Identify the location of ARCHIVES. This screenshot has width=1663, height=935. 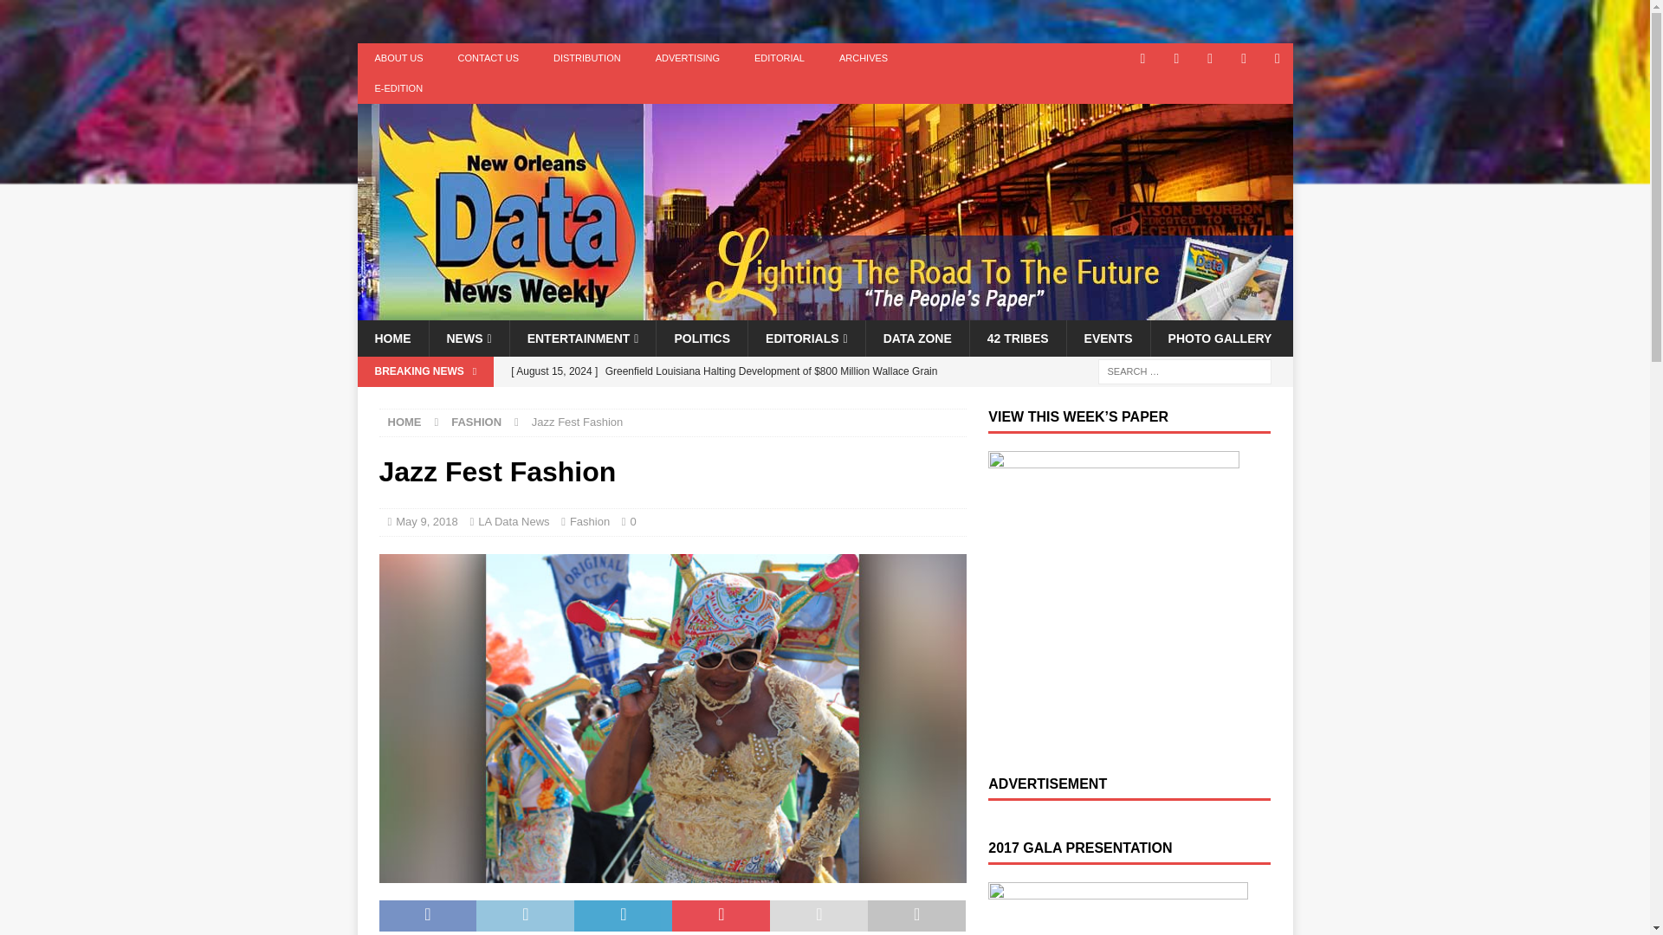
(863, 58).